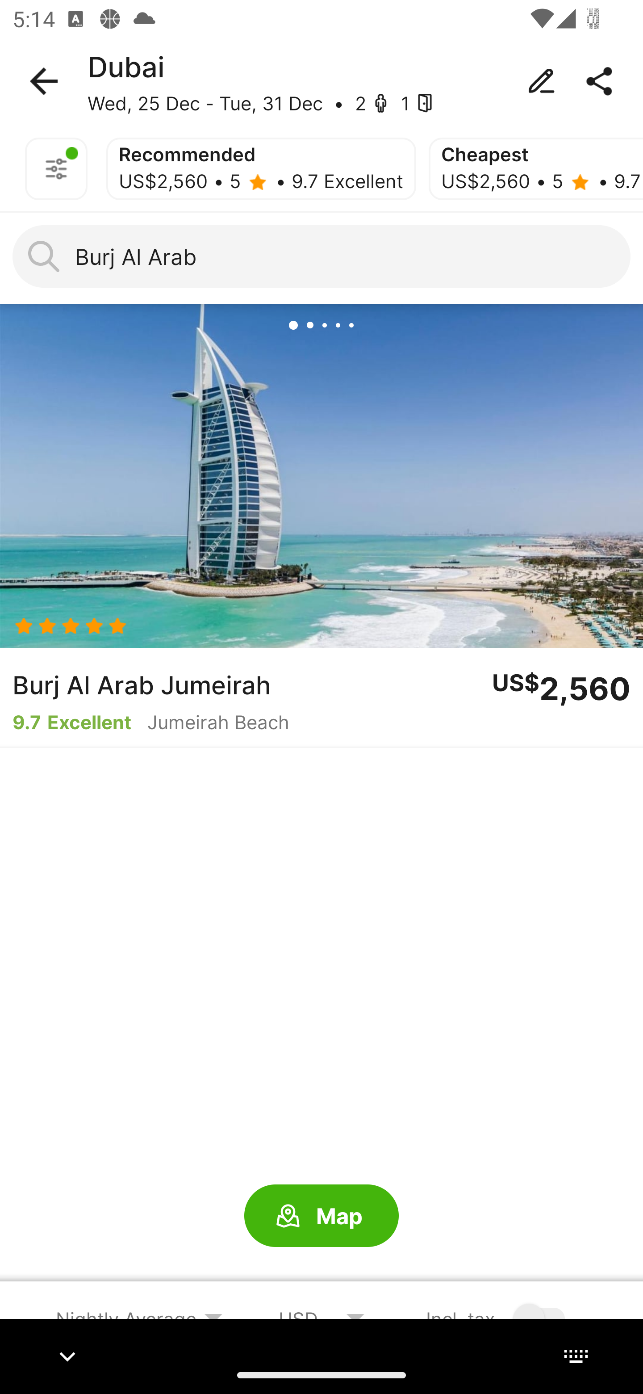  What do you see at coordinates (321, 1216) in the screenshot?
I see `Map ` at bounding box center [321, 1216].